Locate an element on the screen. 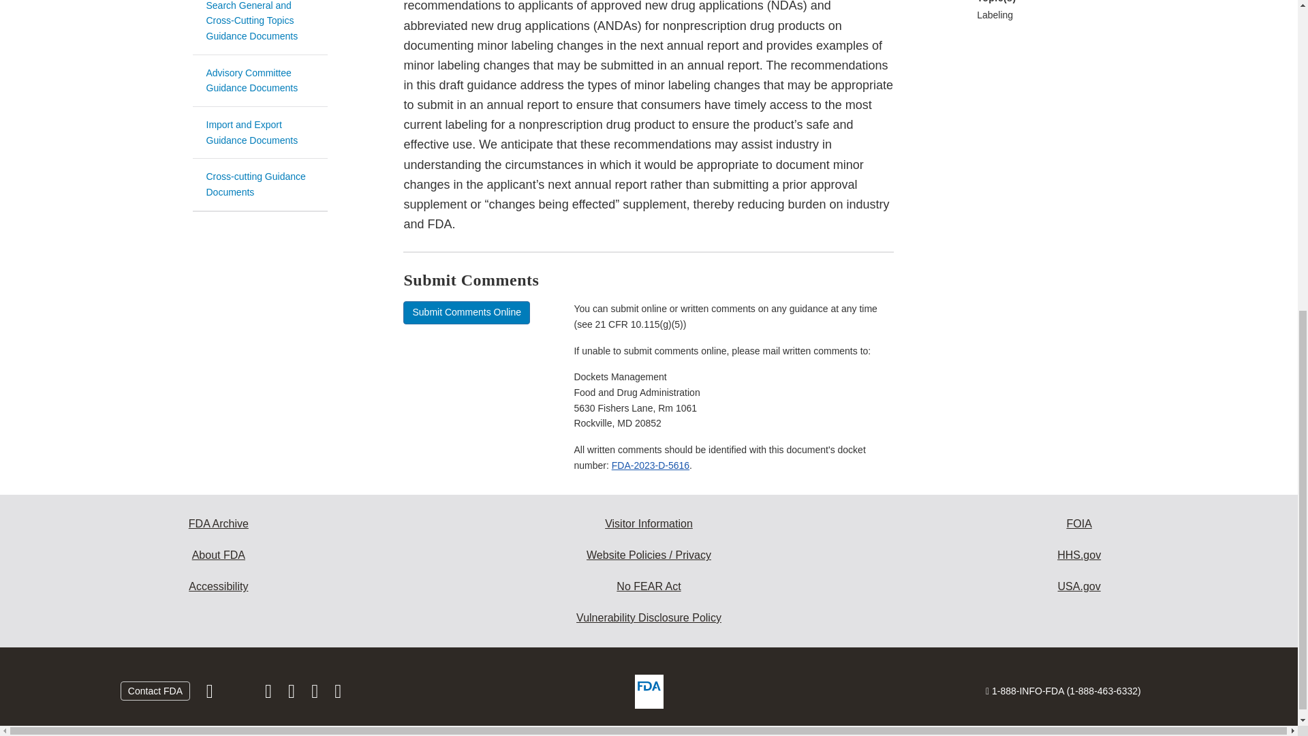 Image resolution: width=1308 pixels, height=736 pixels. Follow FDA on Facebook is located at coordinates (211, 694).